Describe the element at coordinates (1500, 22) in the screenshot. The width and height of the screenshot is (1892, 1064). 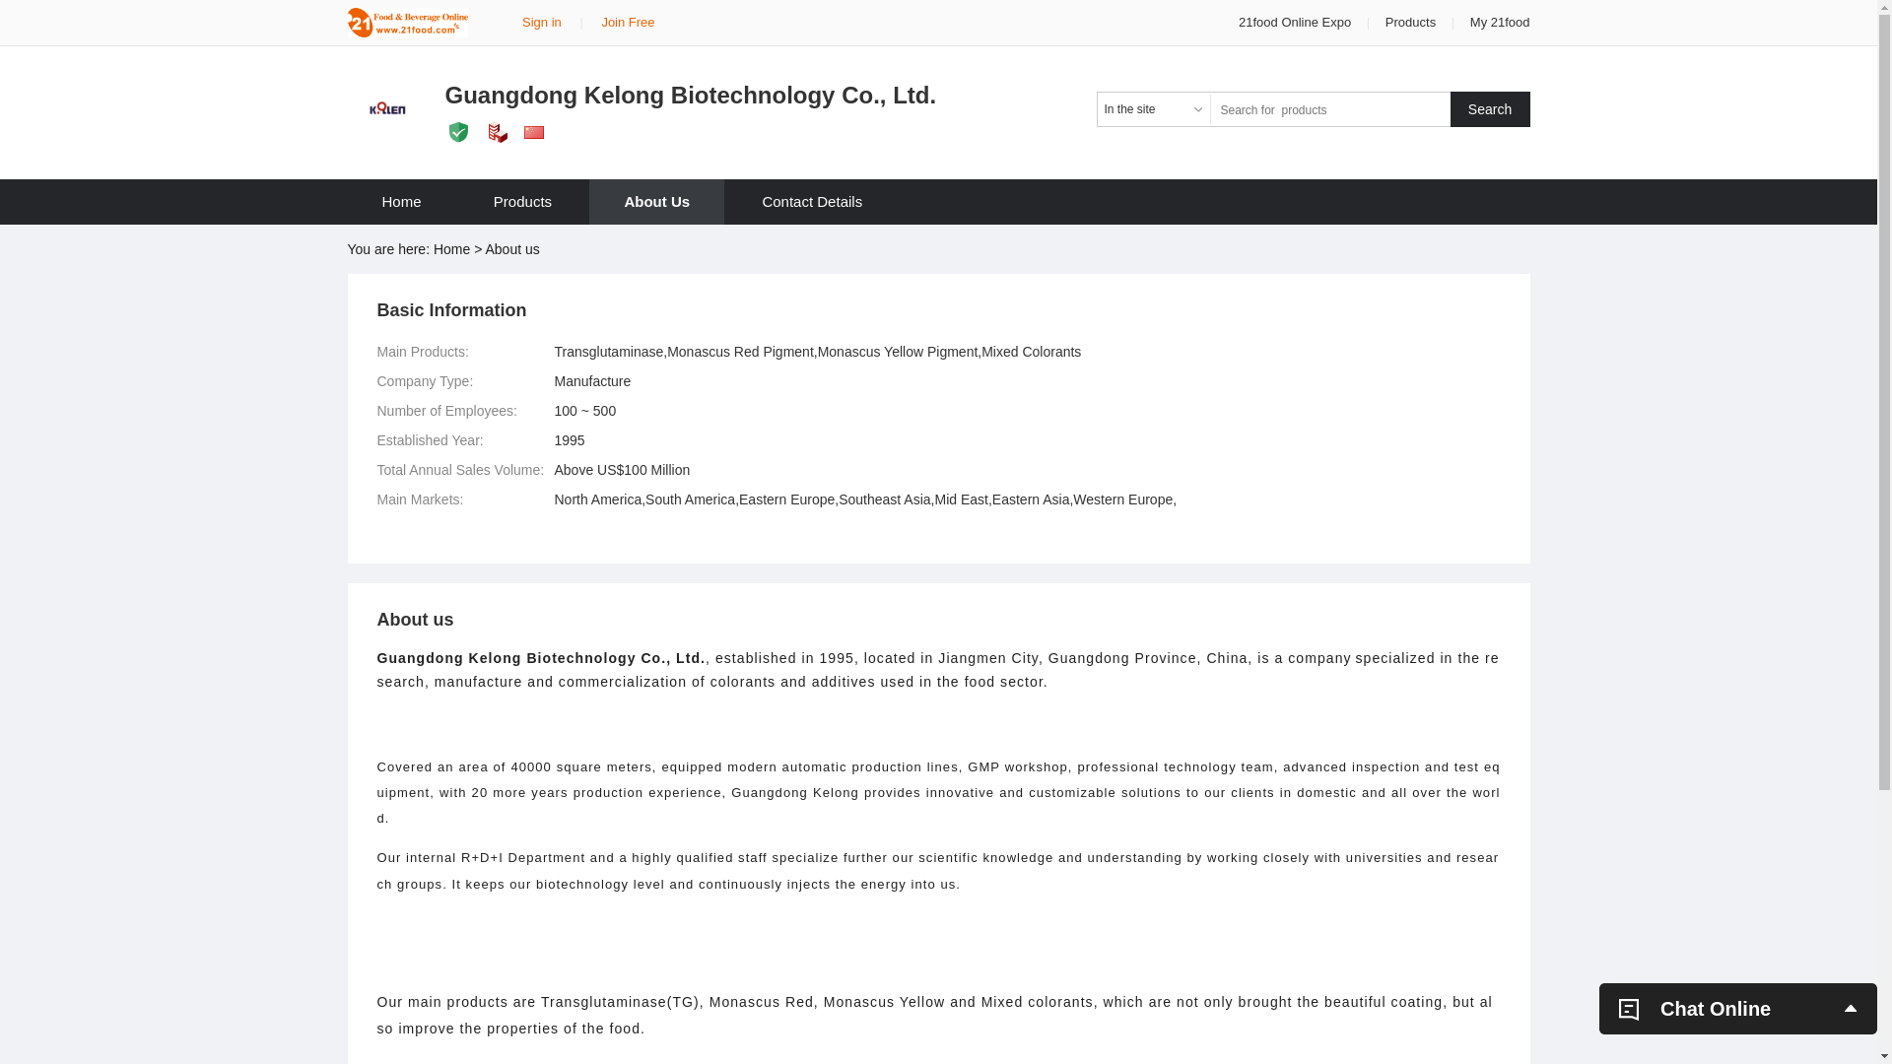
I see `My 21food` at that location.